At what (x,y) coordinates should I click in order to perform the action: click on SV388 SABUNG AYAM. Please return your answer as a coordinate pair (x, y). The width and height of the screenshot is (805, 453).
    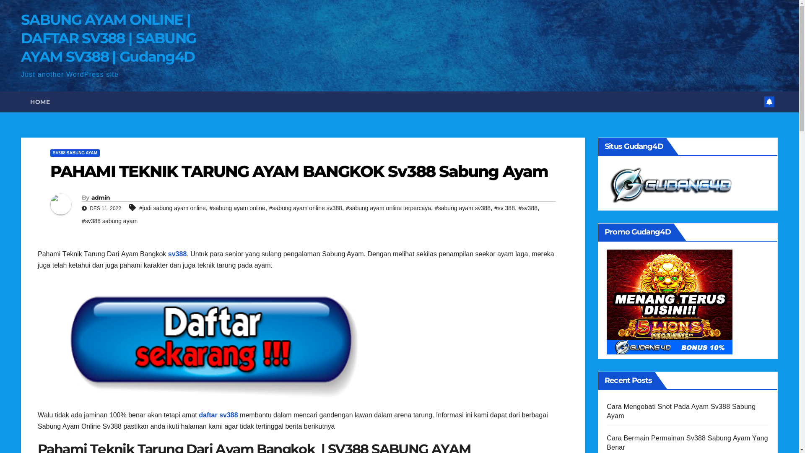
    Looking at the image, I should click on (75, 153).